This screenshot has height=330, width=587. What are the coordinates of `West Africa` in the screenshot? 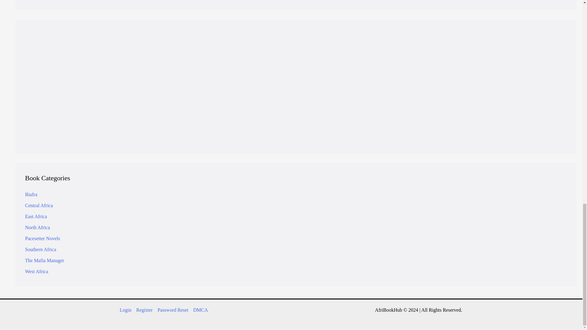 It's located at (37, 271).